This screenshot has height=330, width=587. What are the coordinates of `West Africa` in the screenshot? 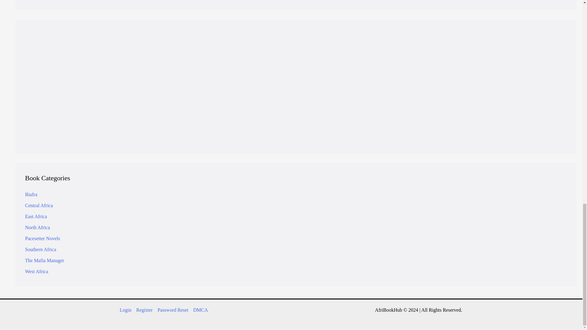 It's located at (37, 271).